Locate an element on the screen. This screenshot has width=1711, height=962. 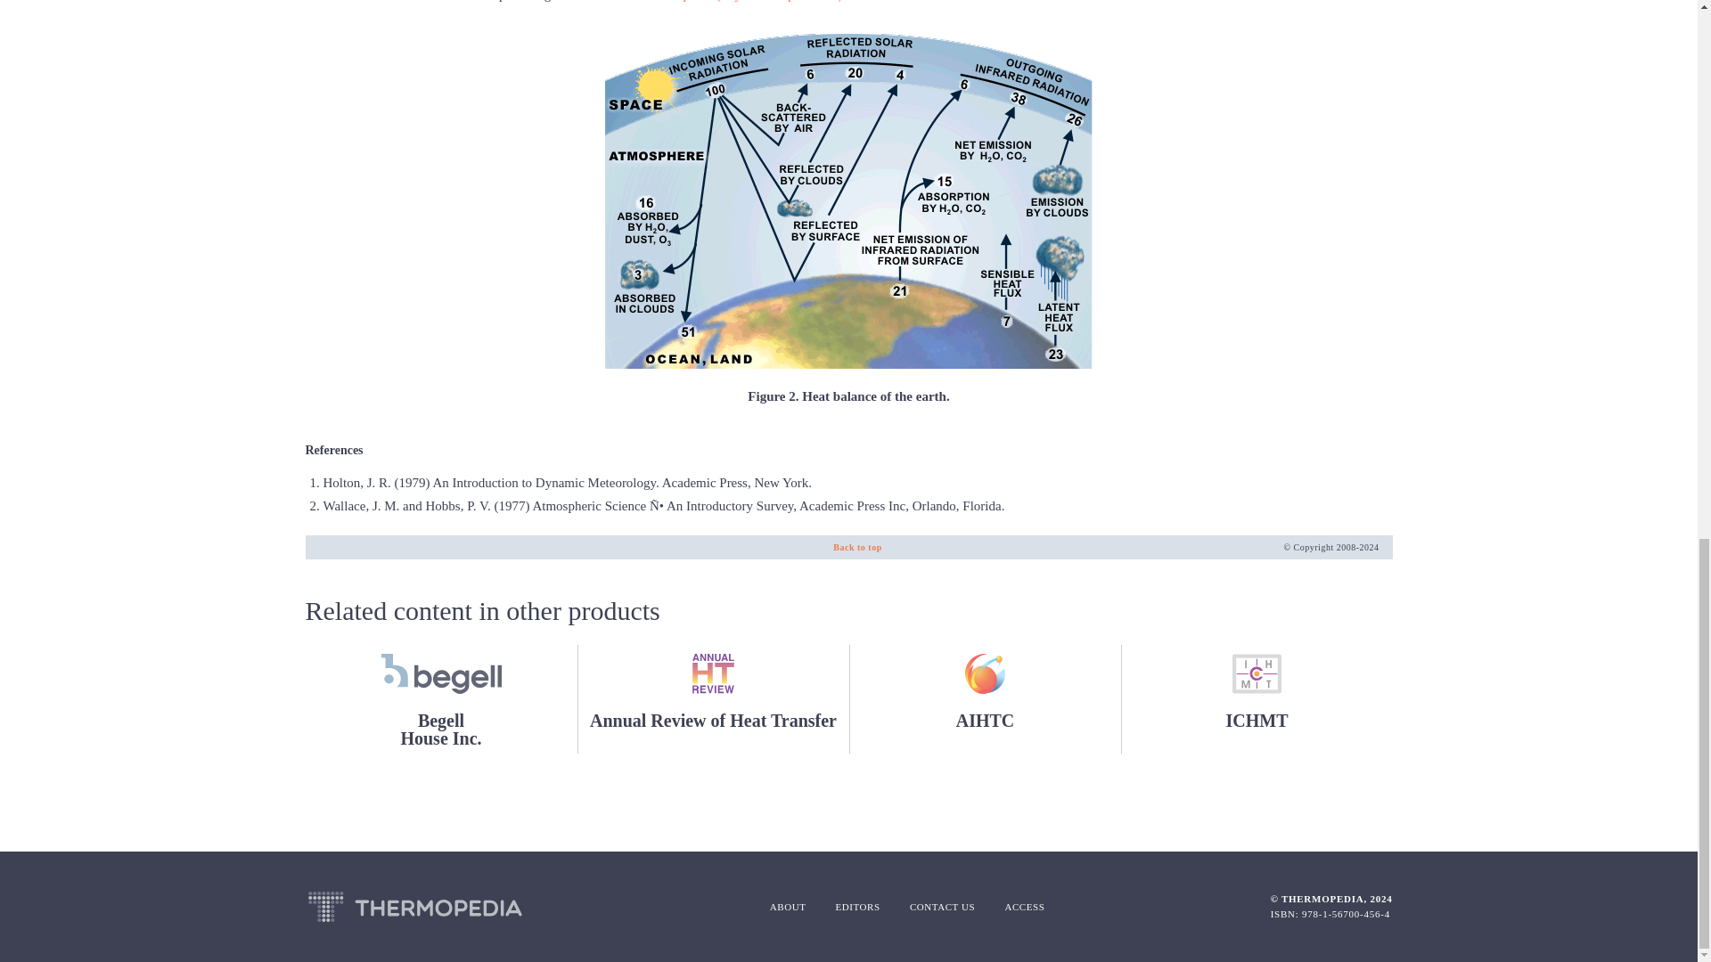
AIHTC is located at coordinates (440, 698).